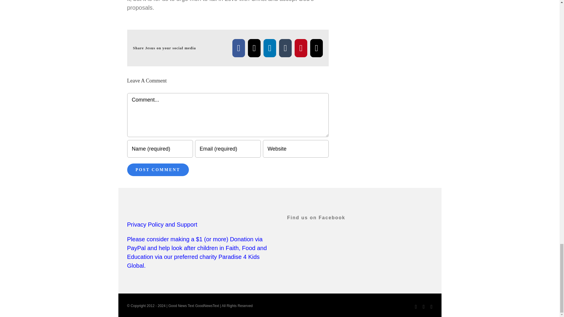 This screenshot has width=564, height=317. I want to click on Post Comment, so click(157, 170).